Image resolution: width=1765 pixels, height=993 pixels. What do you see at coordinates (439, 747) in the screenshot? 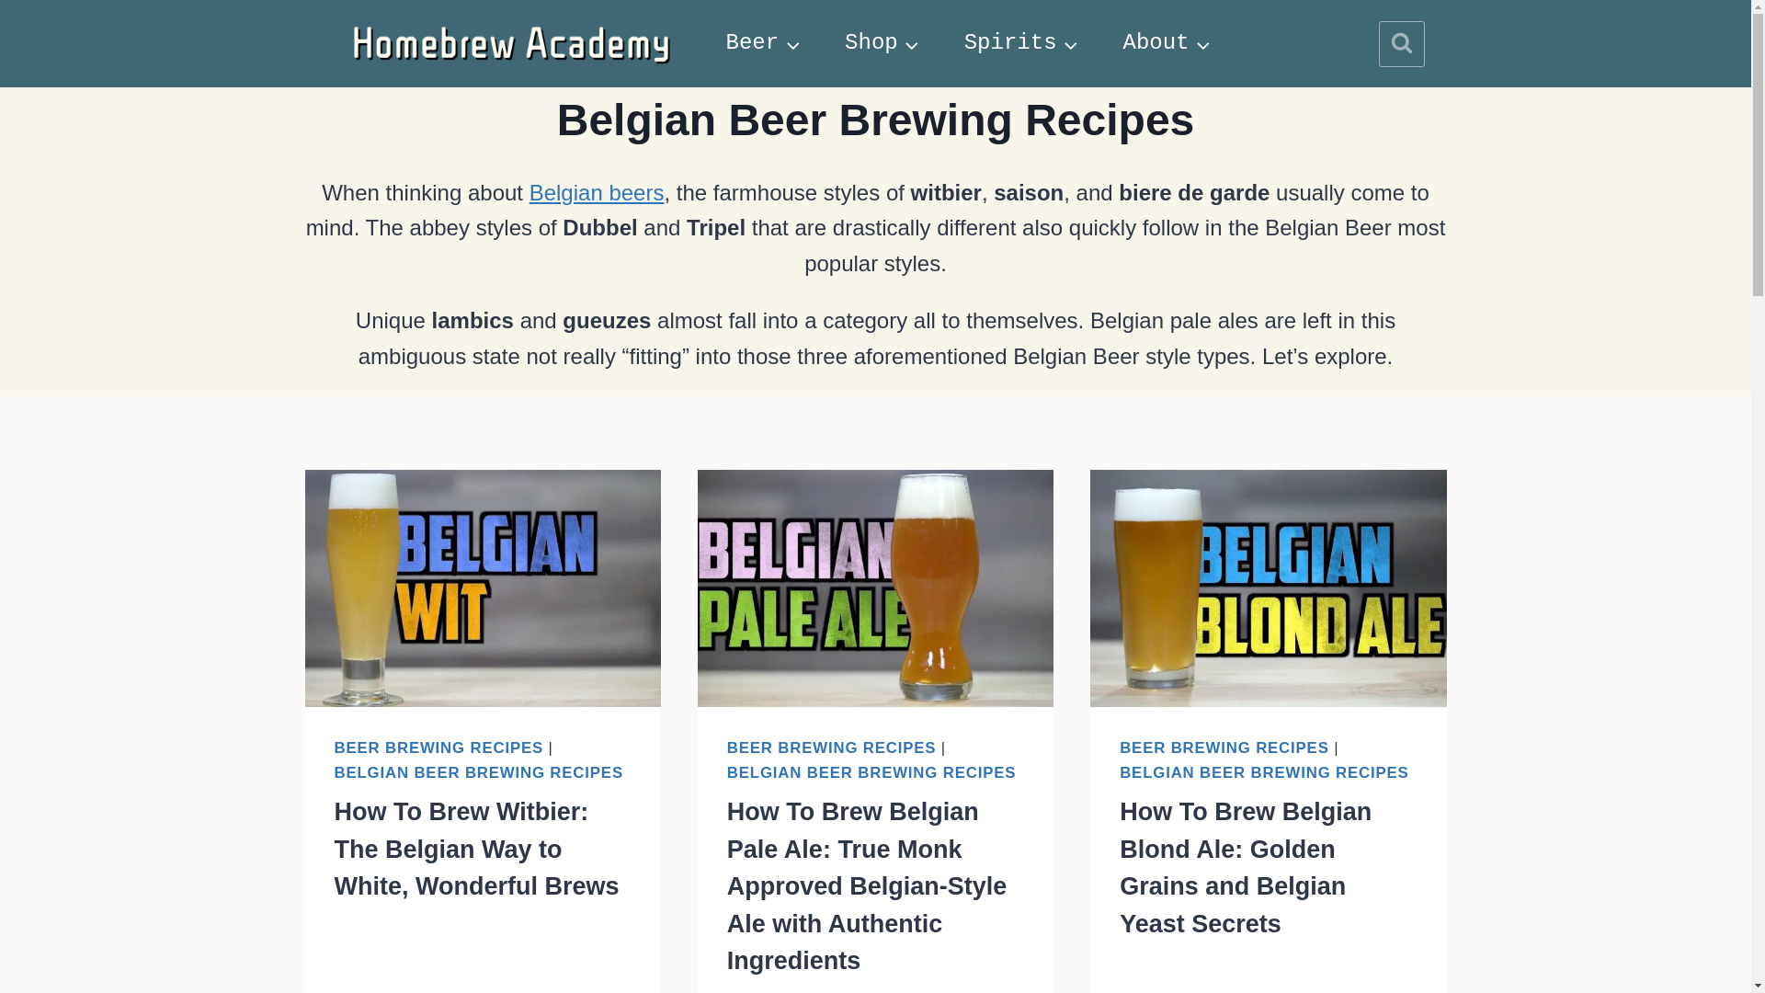
I see `BEER BREWING RECIPES` at bounding box center [439, 747].